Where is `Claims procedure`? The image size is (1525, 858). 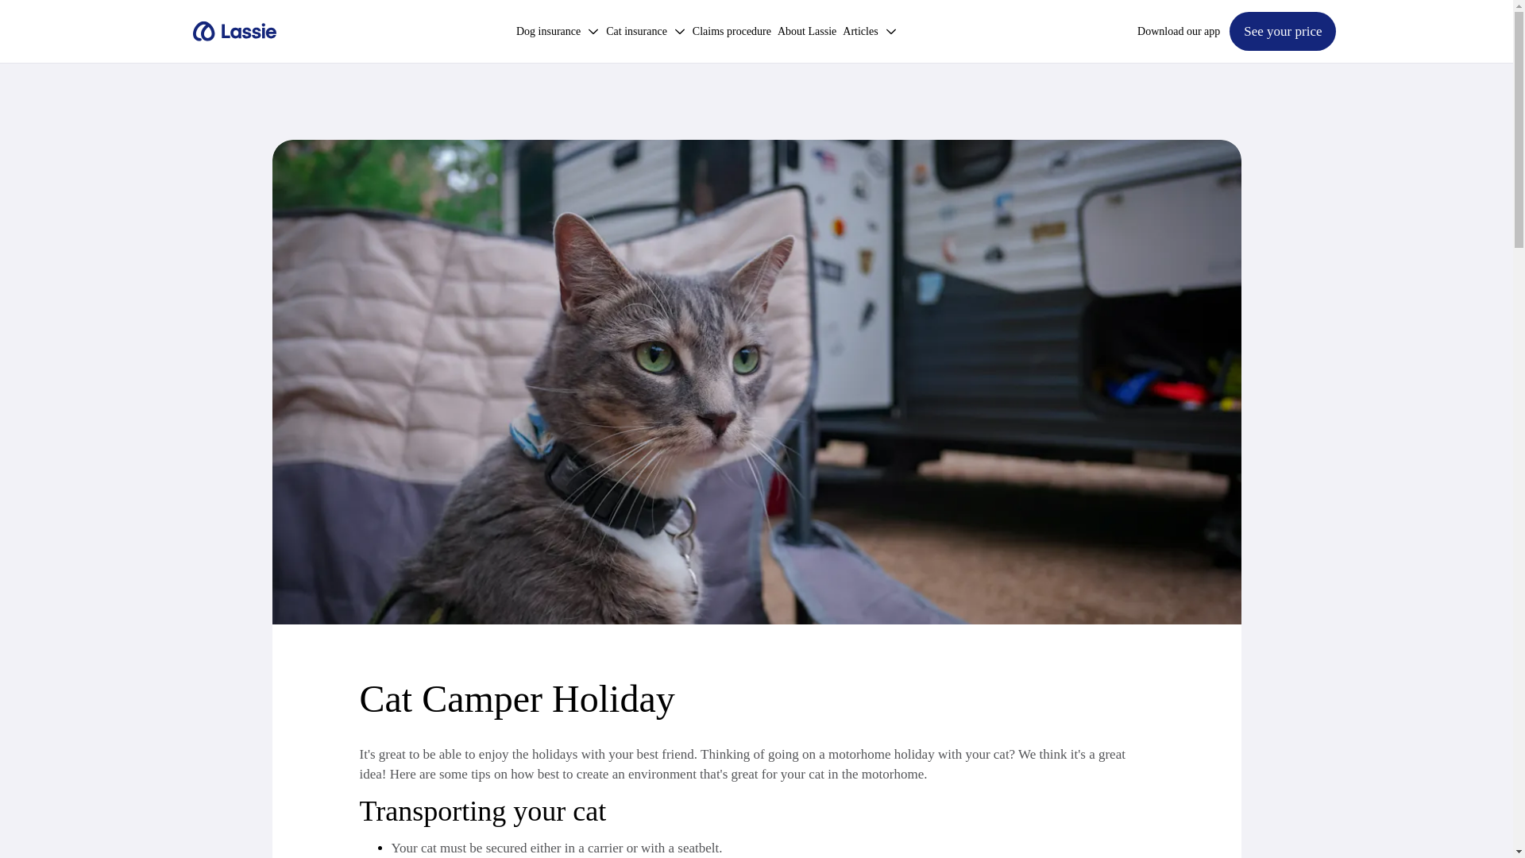 Claims procedure is located at coordinates (732, 31).